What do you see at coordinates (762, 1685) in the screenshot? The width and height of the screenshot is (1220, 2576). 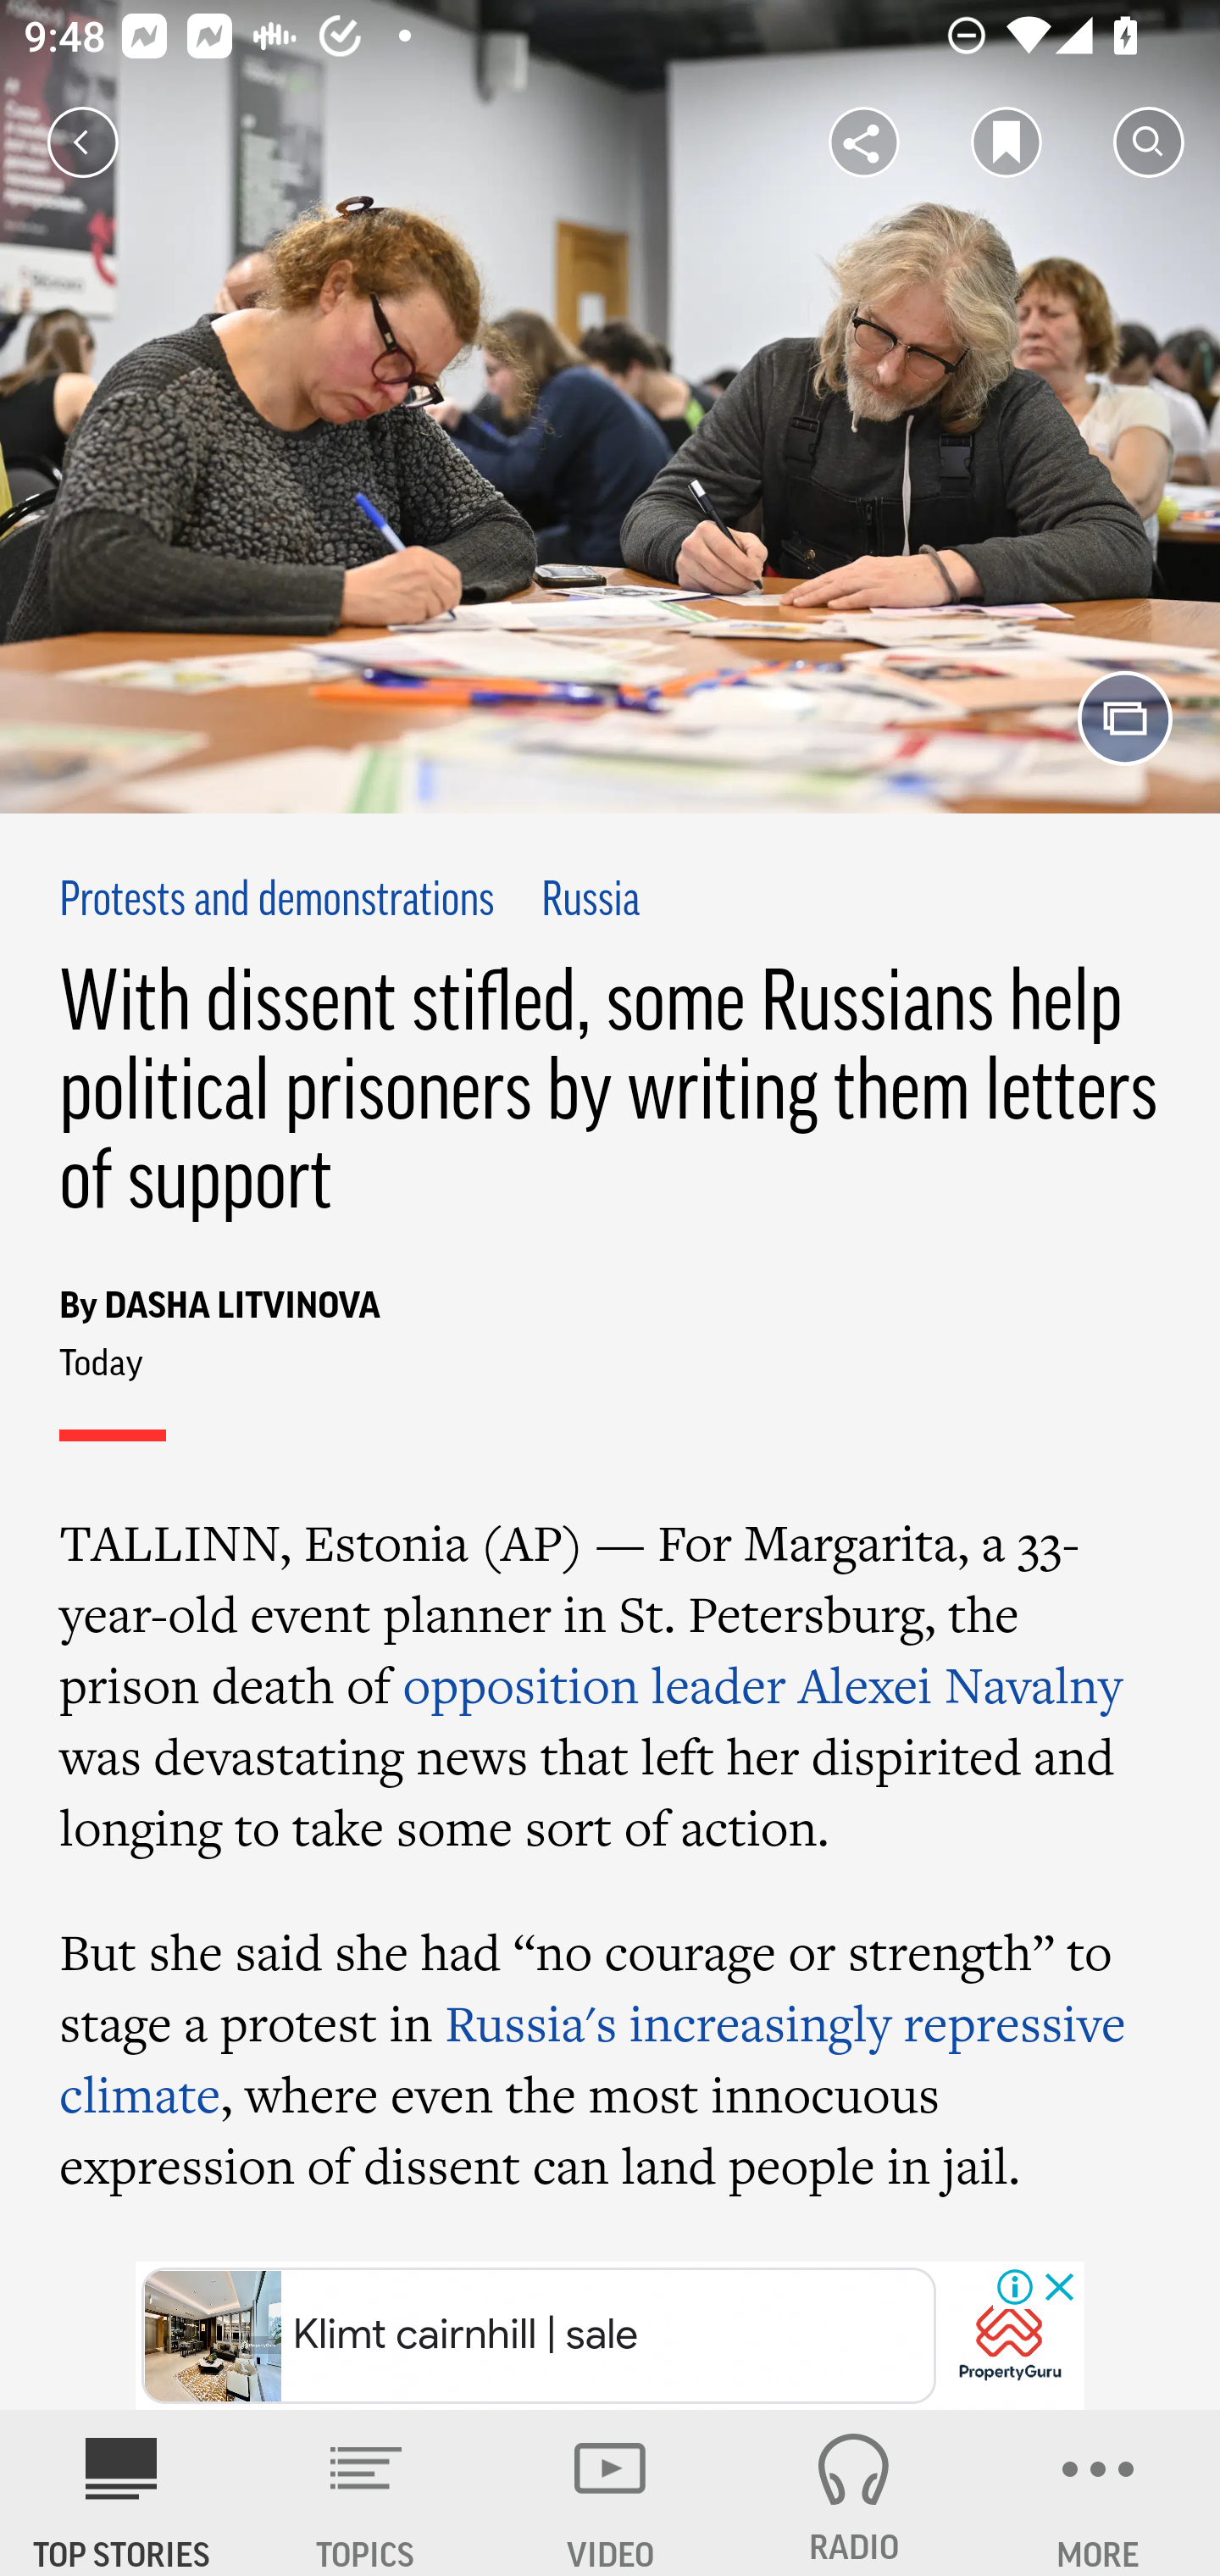 I see `opposition leader Alexei Navalny` at bounding box center [762, 1685].